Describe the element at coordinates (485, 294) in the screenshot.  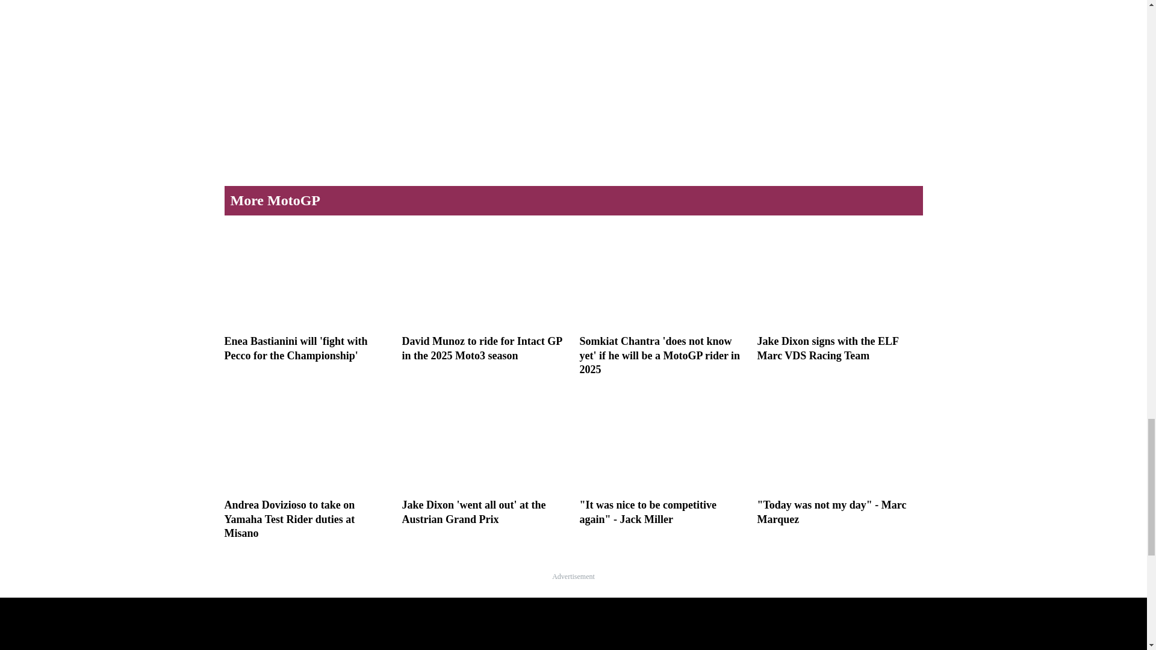
I see `David Munoz to ride for Intact GP in the 2025 Moto3 season` at that location.